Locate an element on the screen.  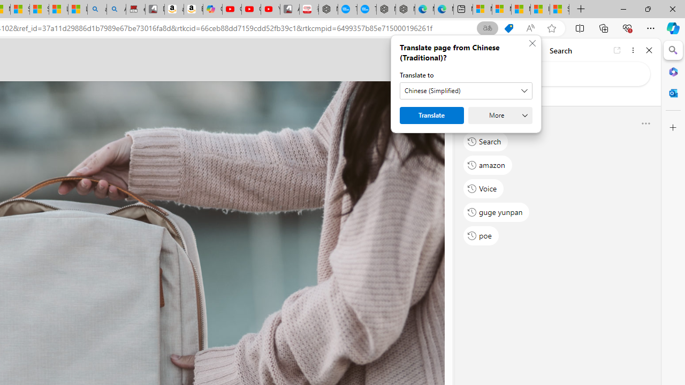
Open link in new tab is located at coordinates (617, 50).